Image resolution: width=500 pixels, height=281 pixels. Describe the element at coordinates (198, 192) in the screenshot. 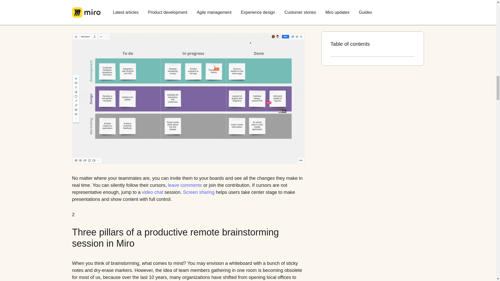

I see `Screen sharing` at that location.